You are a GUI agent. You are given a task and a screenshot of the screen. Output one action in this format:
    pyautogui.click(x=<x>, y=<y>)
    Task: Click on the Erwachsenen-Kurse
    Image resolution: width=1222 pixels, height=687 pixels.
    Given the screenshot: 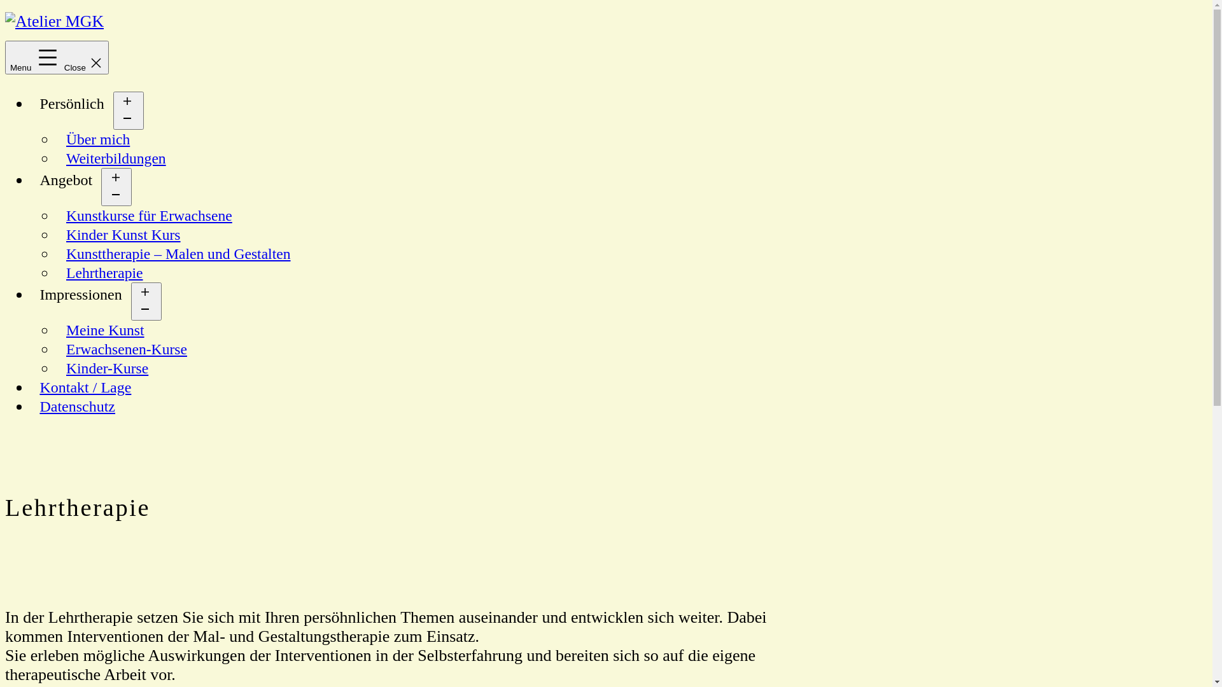 What is the action you would take?
    pyautogui.click(x=127, y=349)
    